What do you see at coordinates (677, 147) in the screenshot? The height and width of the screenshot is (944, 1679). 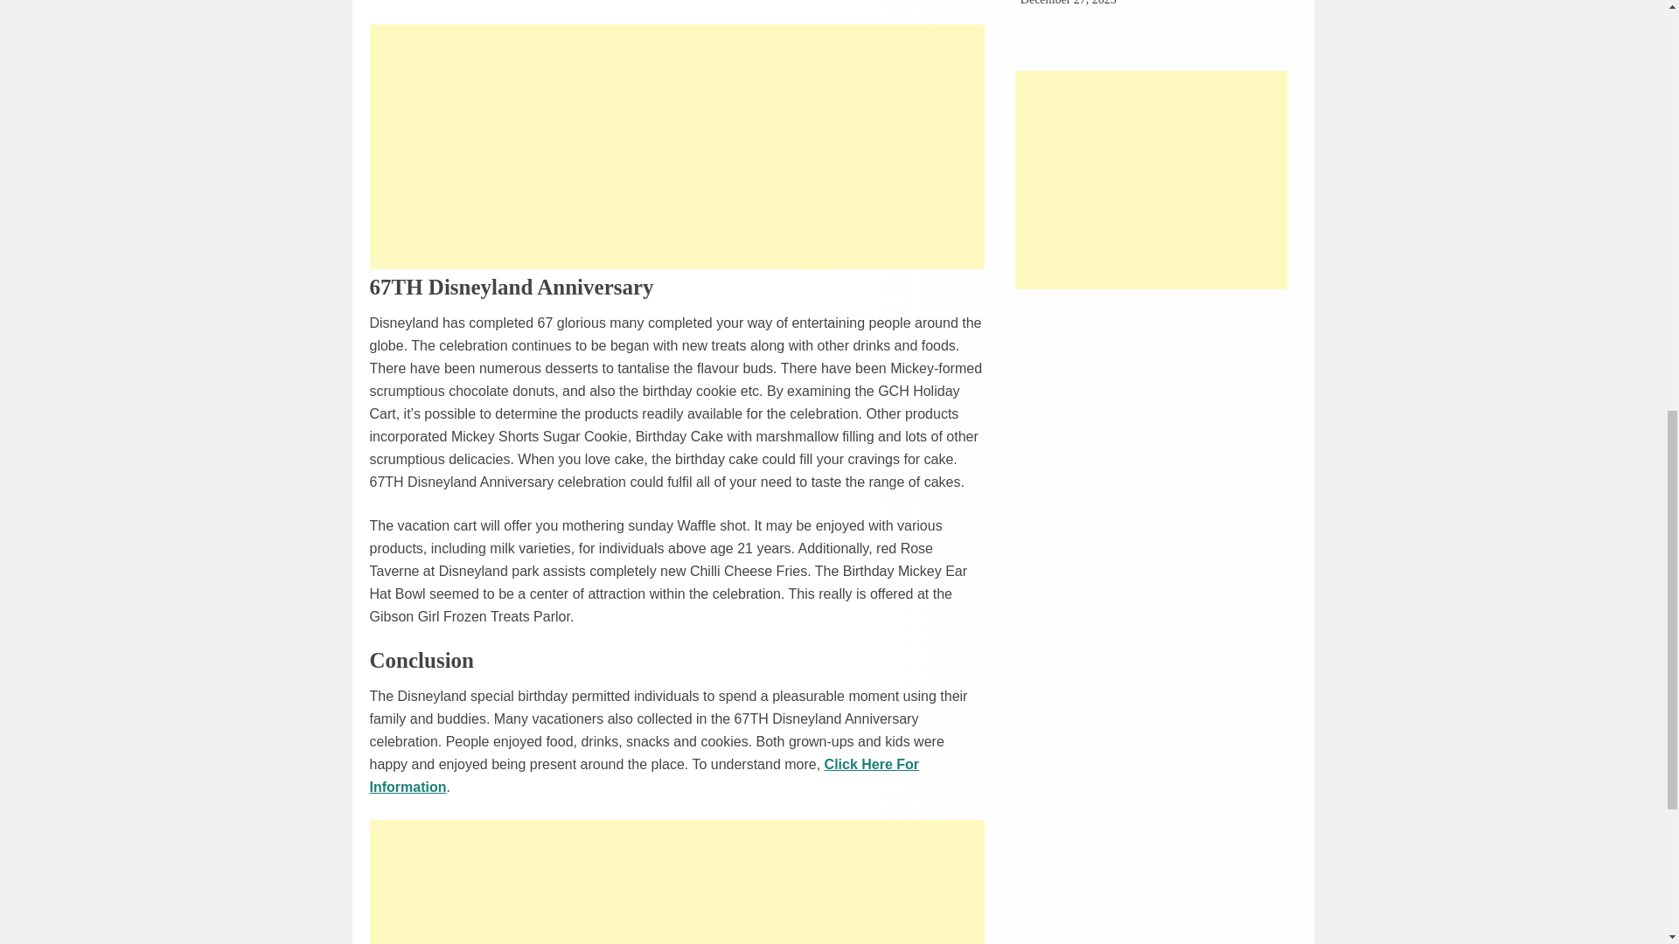 I see `Advertisement` at bounding box center [677, 147].